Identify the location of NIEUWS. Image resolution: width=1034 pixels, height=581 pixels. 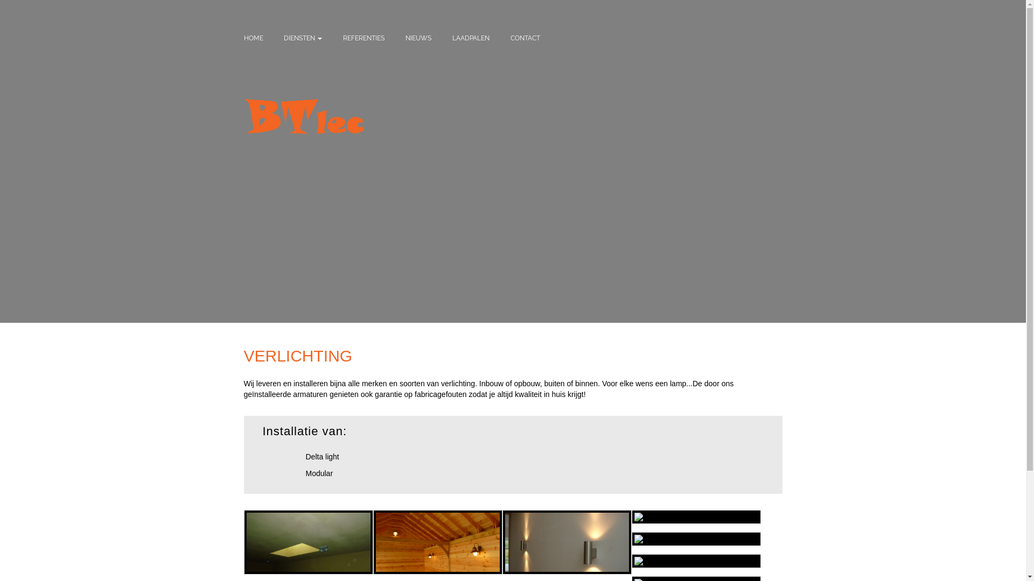
(418, 38).